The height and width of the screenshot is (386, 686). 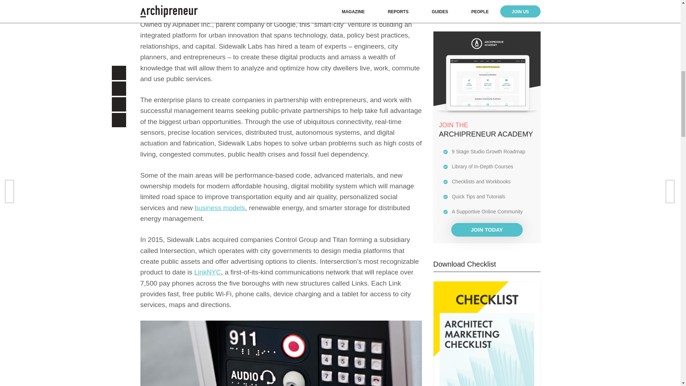 I want to click on How digital twins and VR will help build a better tomorrow?, so click(x=500, y=94).